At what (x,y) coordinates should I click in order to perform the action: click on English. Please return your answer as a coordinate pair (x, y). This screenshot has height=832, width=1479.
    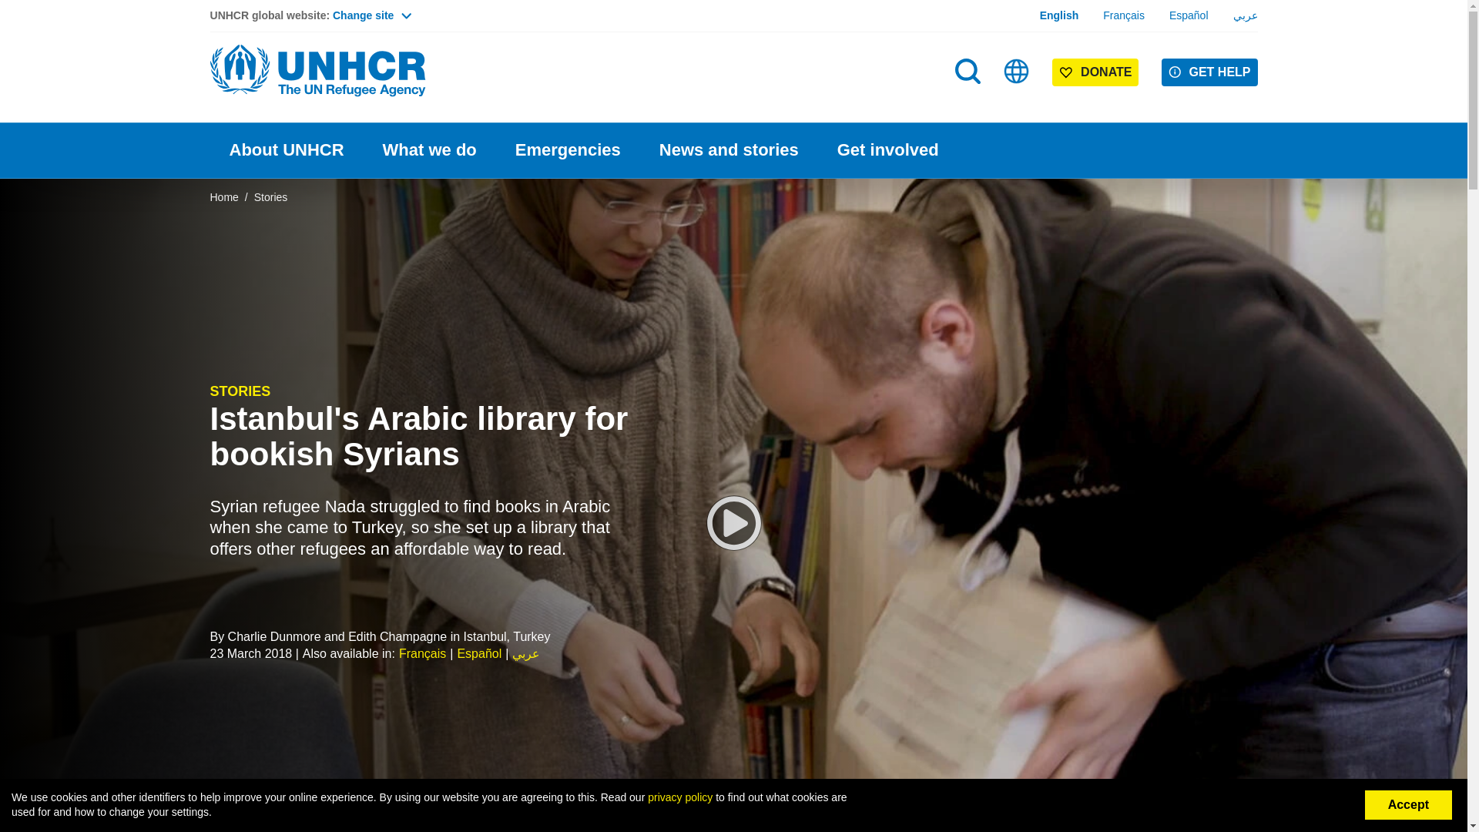
    Looking at the image, I should click on (1059, 15).